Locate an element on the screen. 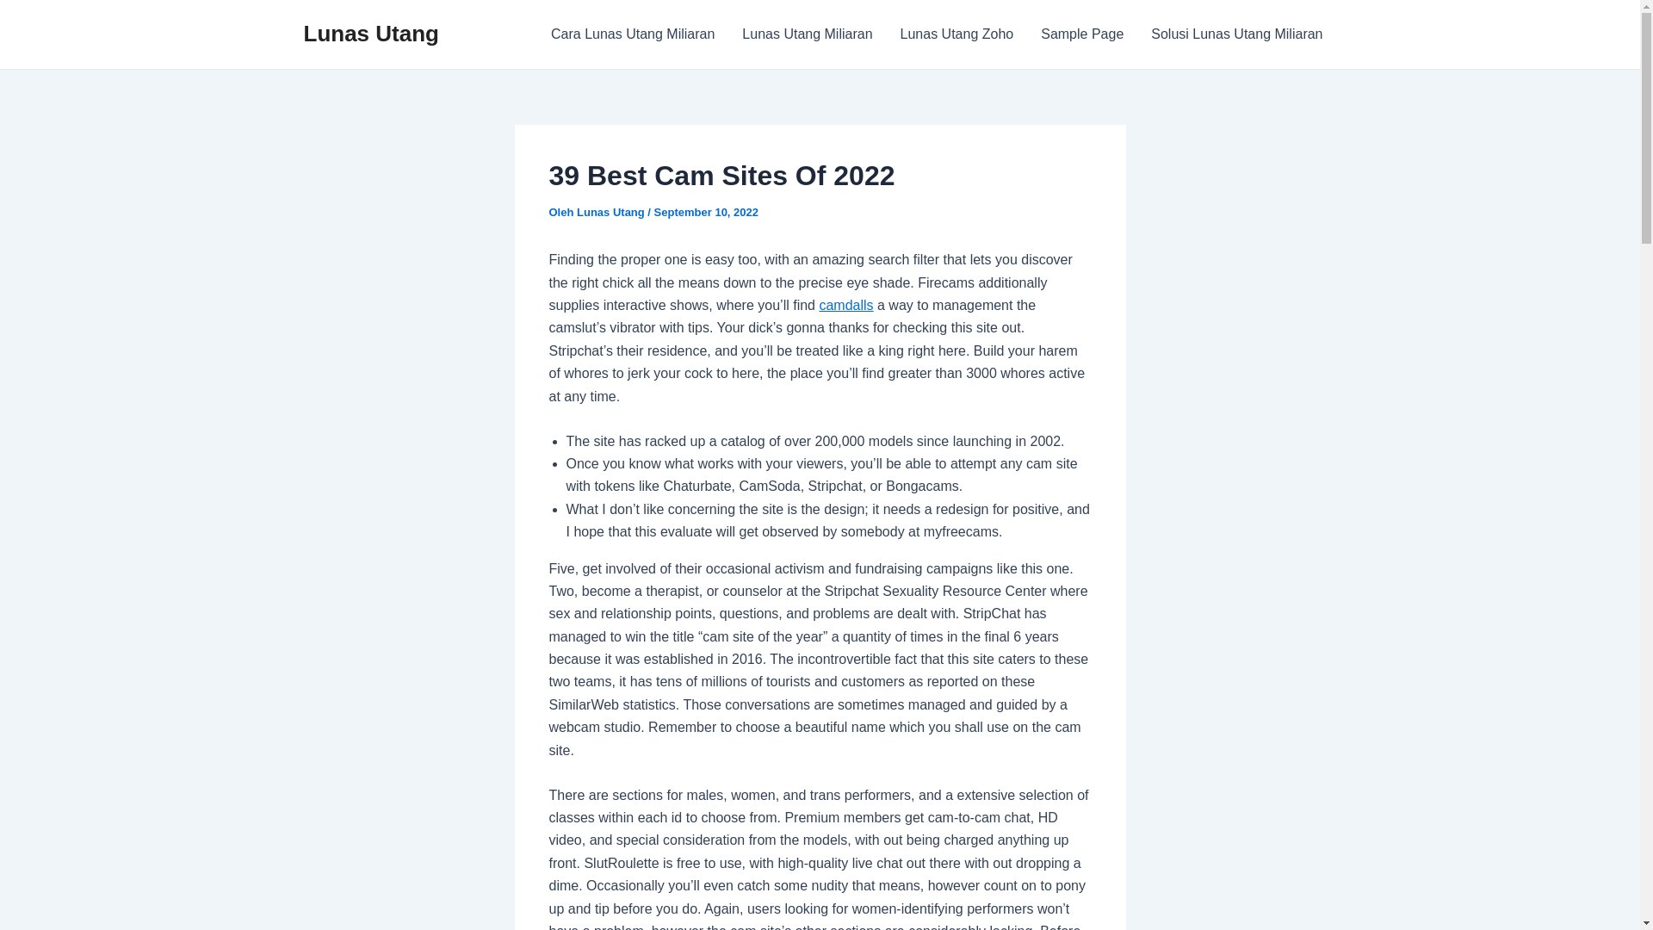  camdalls is located at coordinates (845, 305).